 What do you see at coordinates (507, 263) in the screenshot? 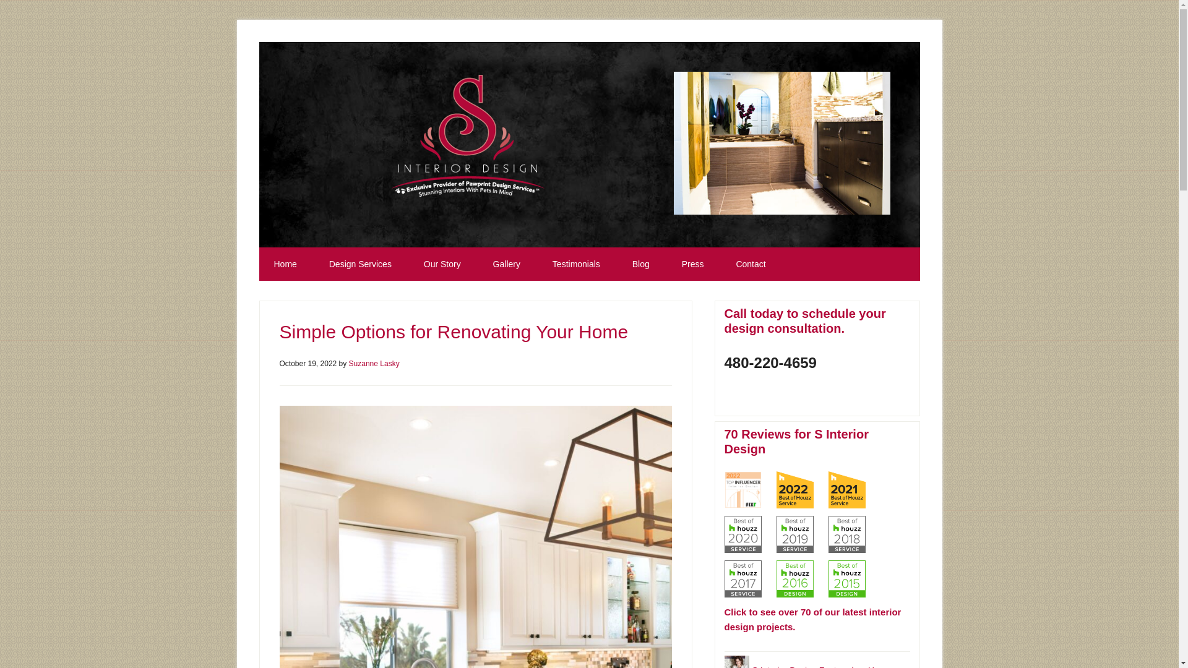
I see `Gallery` at bounding box center [507, 263].